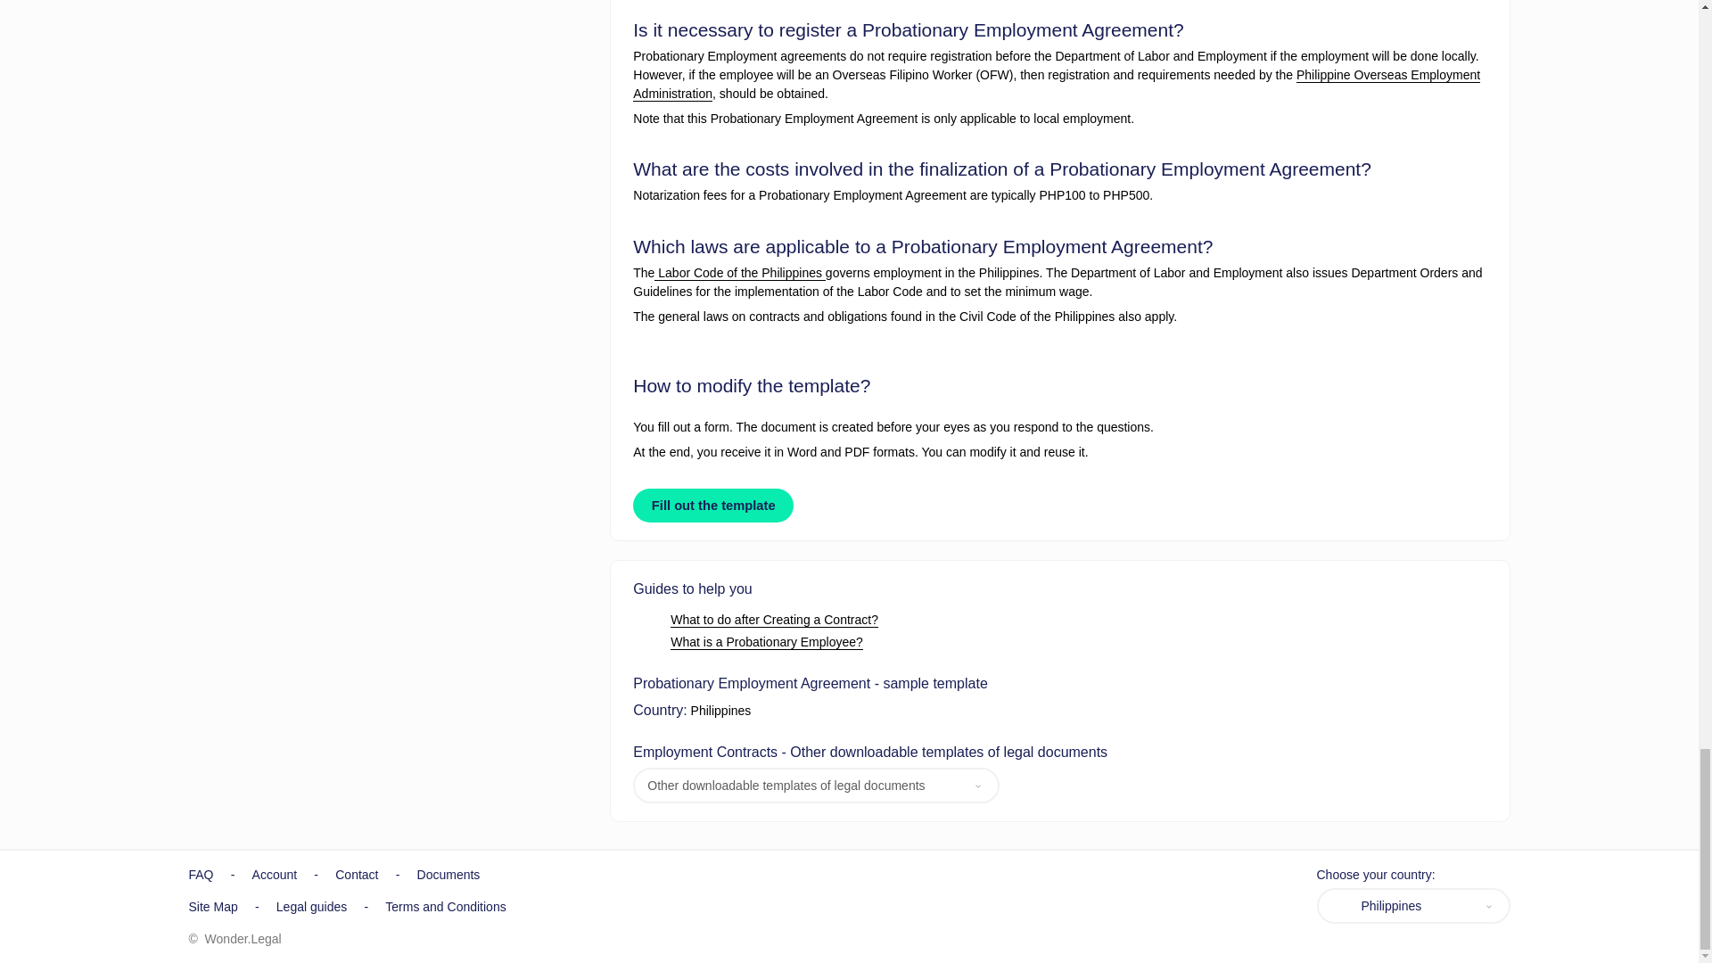 The width and height of the screenshot is (1712, 963). What do you see at coordinates (212, 906) in the screenshot?
I see `Site Map` at bounding box center [212, 906].